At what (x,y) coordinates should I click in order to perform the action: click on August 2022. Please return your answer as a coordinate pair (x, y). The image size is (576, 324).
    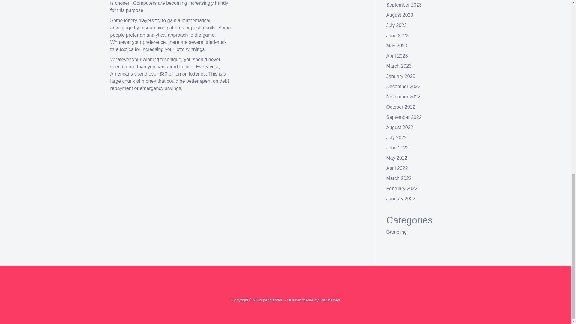
    Looking at the image, I should click on (400, 127).